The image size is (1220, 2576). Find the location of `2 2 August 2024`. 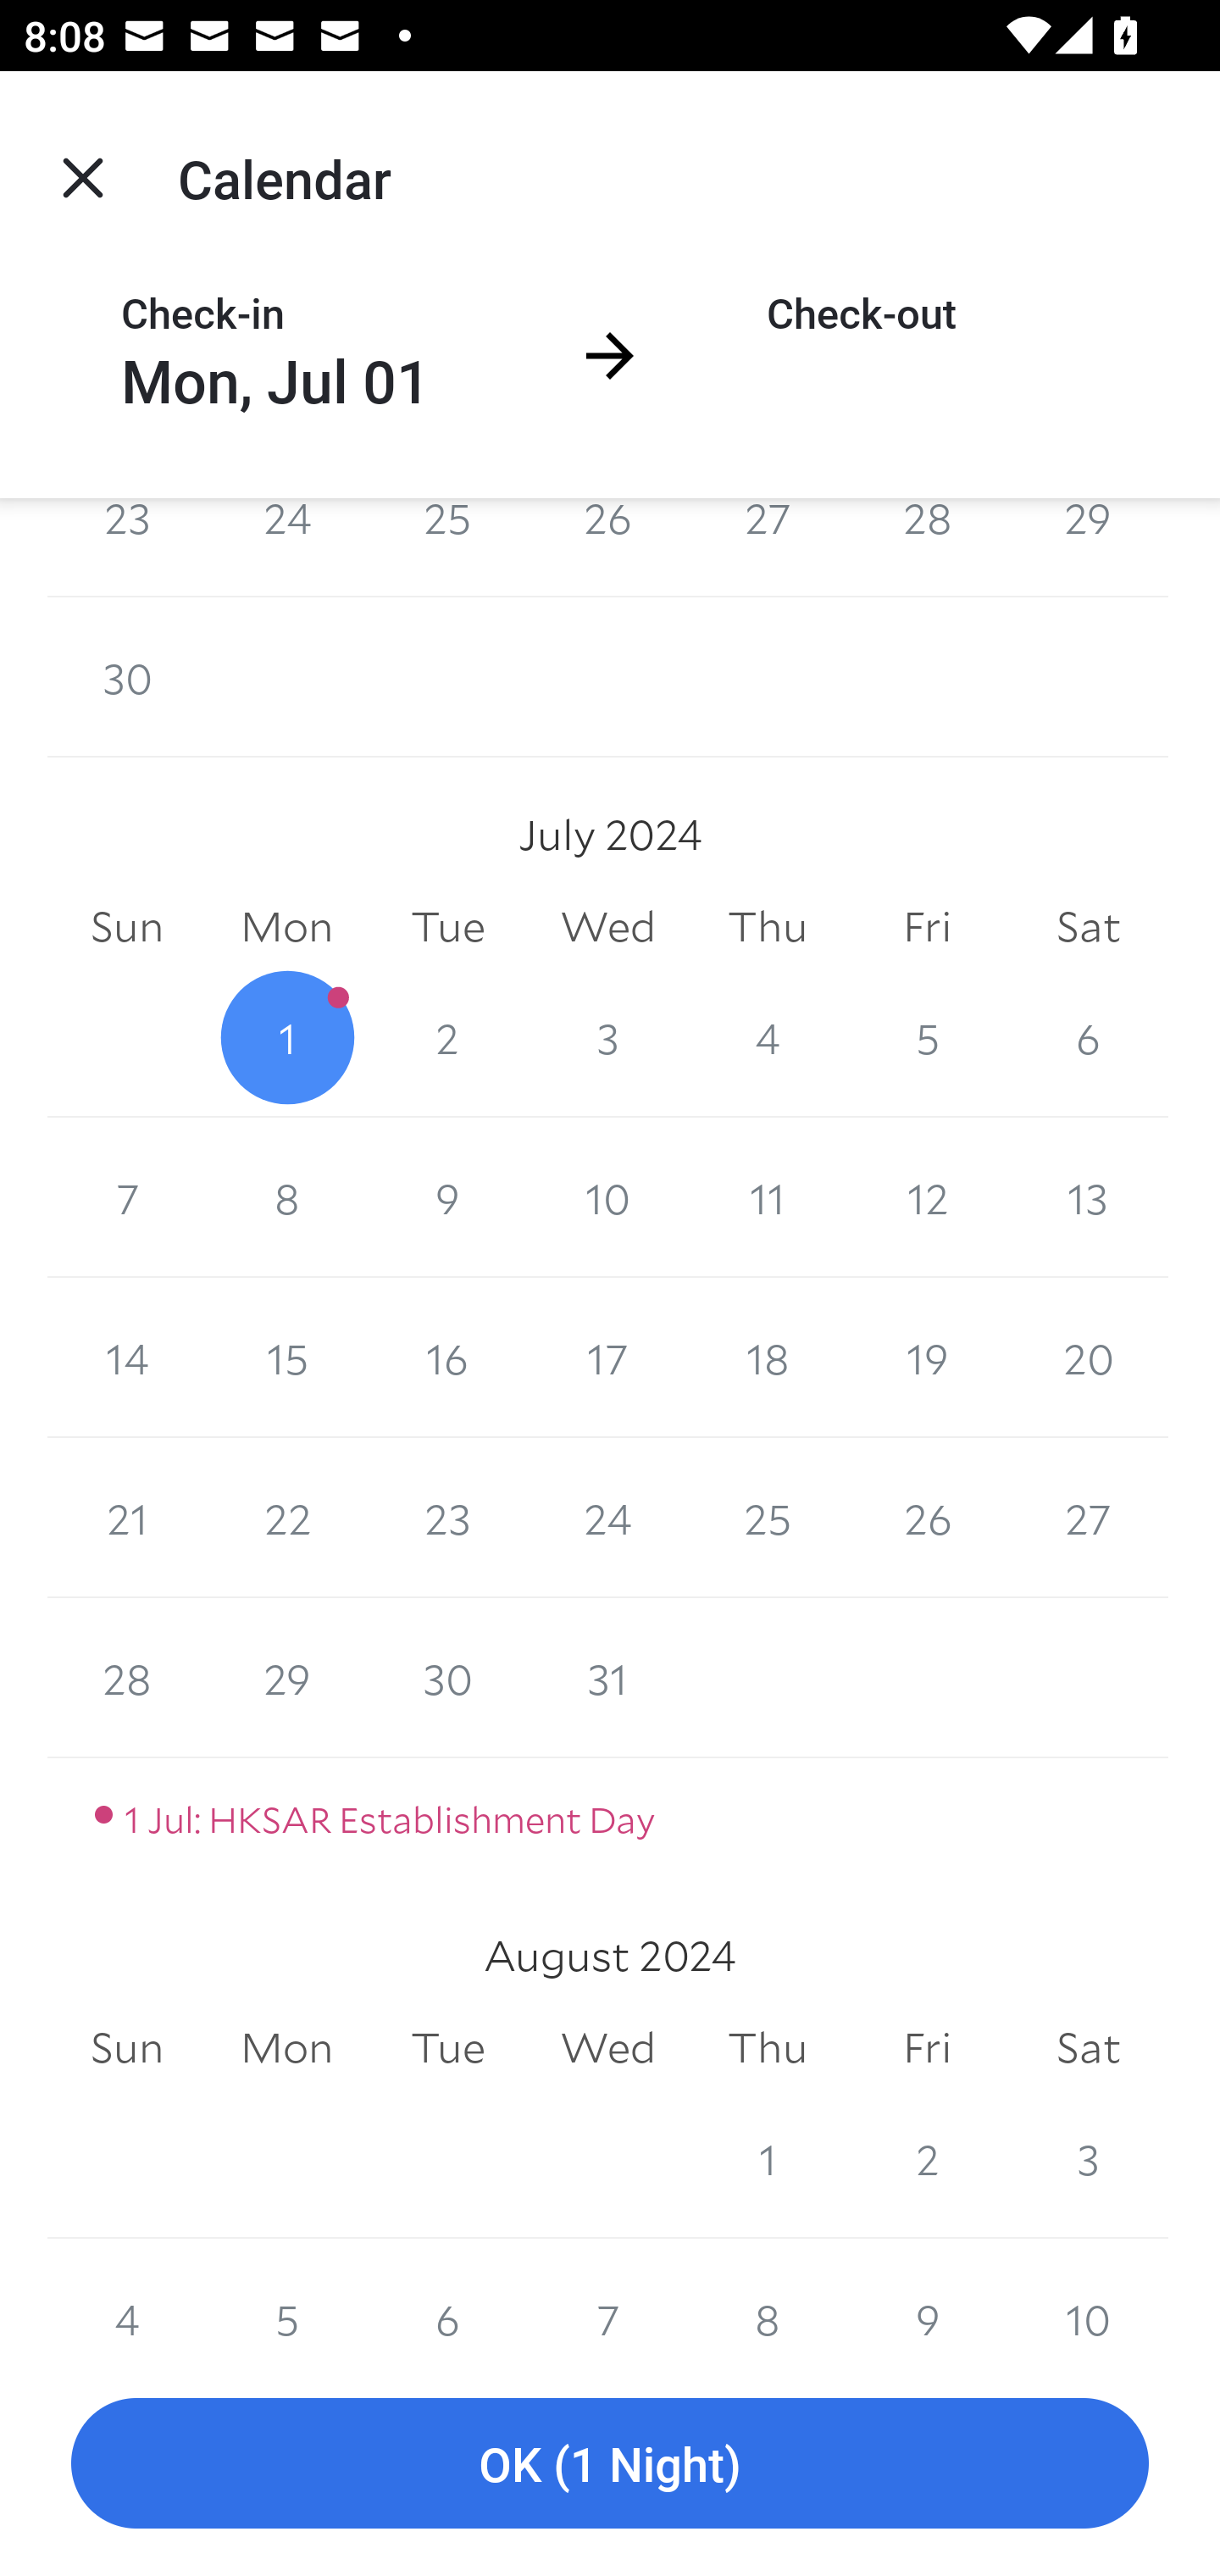

2 2 August 2024 is located at coordinates (927, 2158).